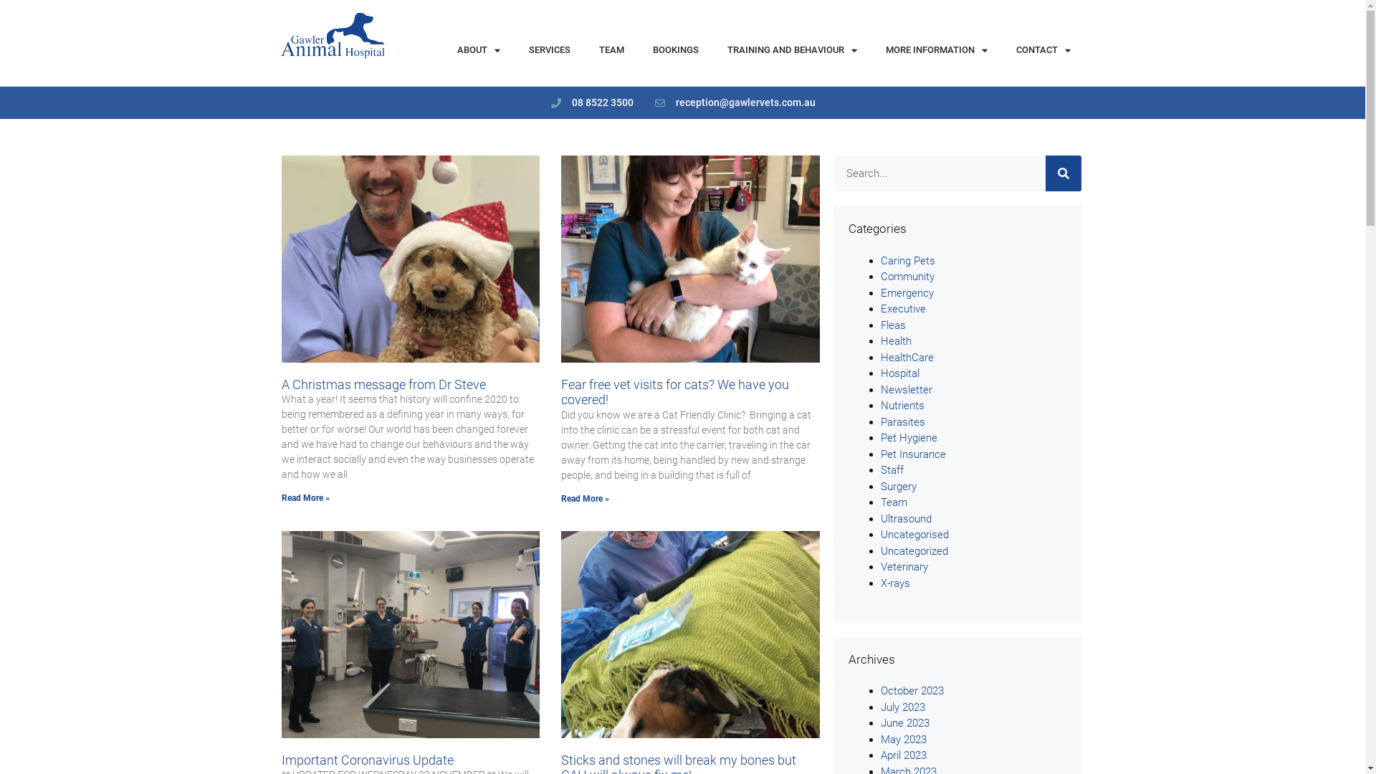  Describe the element at coordinates (479, 50) in the screenshot. I see `ABOUT` at that location.